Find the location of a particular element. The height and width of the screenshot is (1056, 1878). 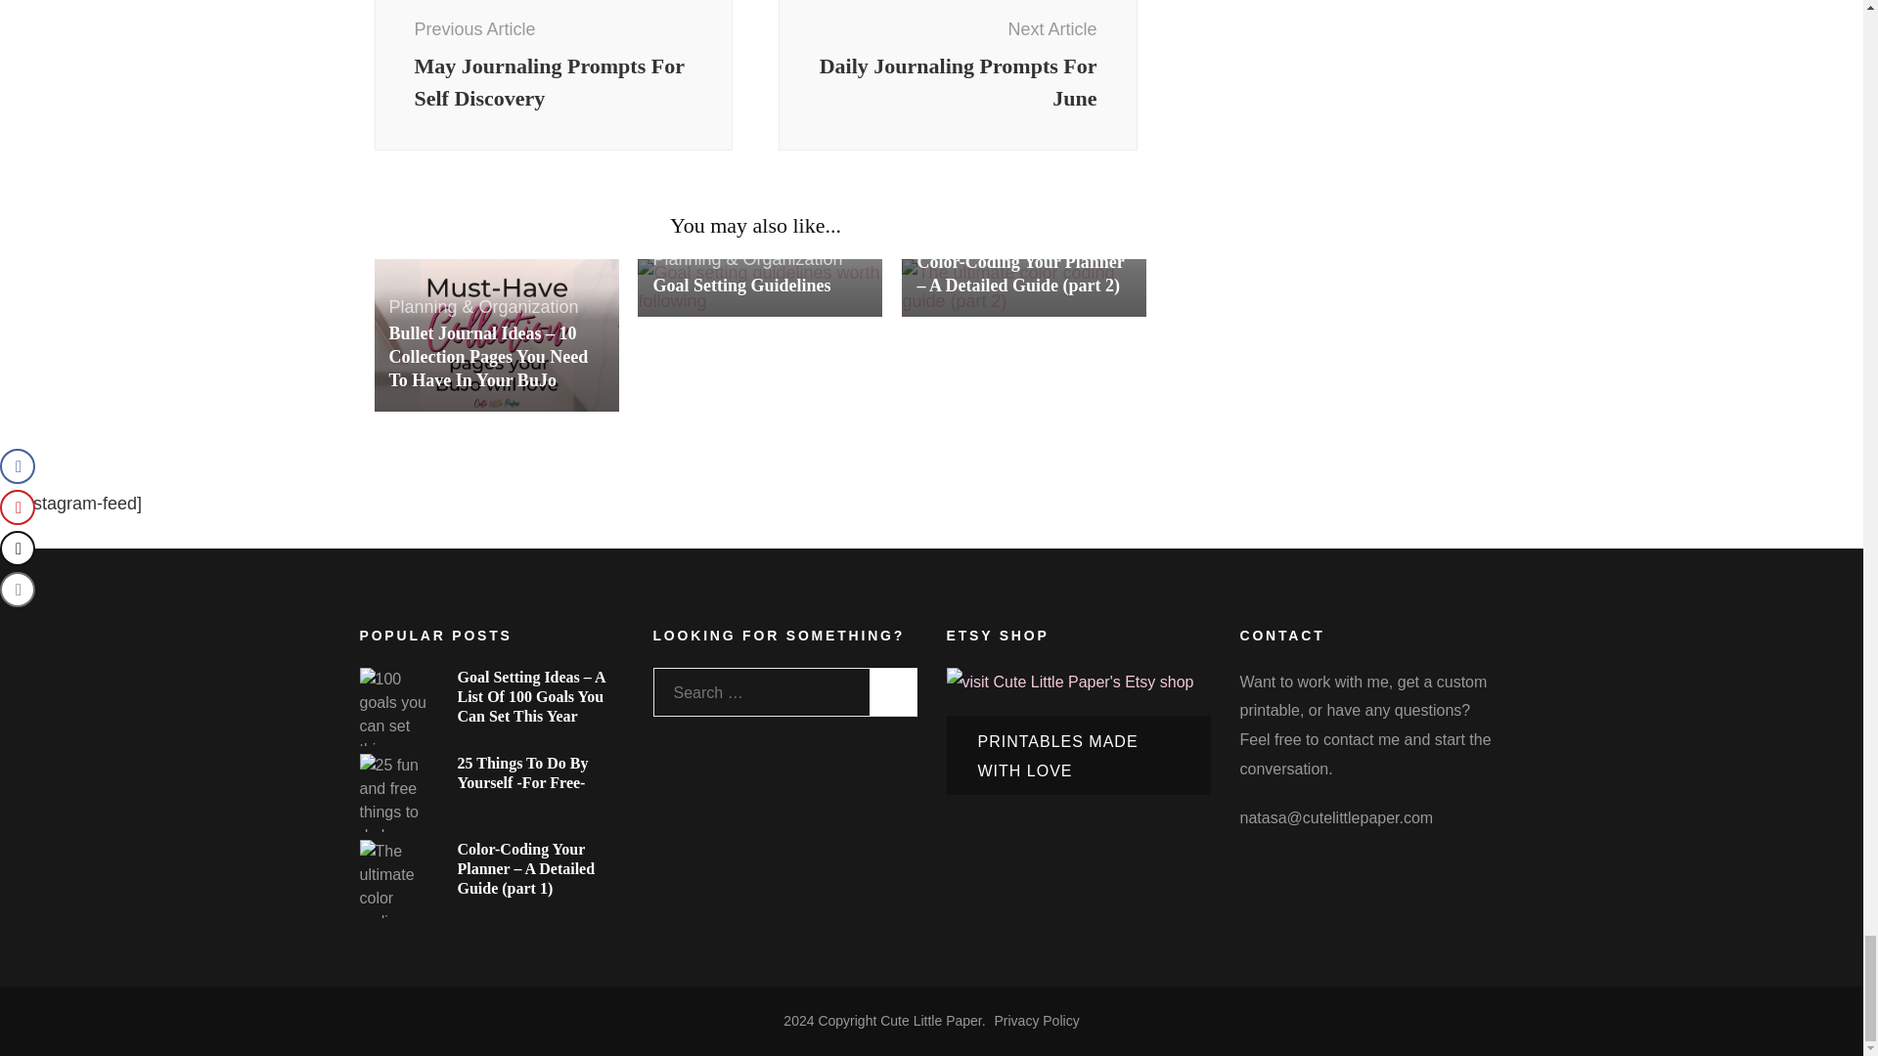

Search is located at coordinates (892, 692).